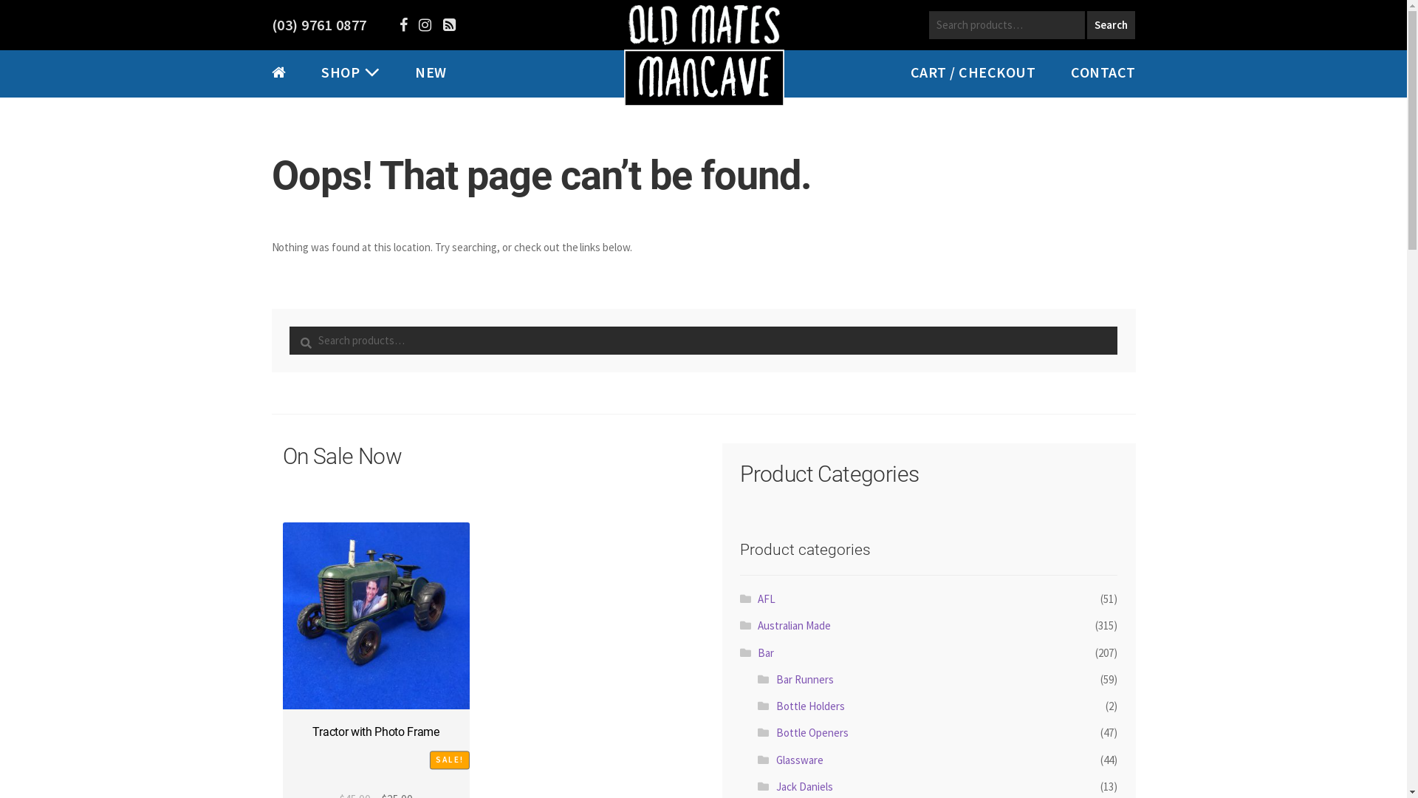 The image size is (1418, 798). I want to click on Australian Made, so click(795, 625).